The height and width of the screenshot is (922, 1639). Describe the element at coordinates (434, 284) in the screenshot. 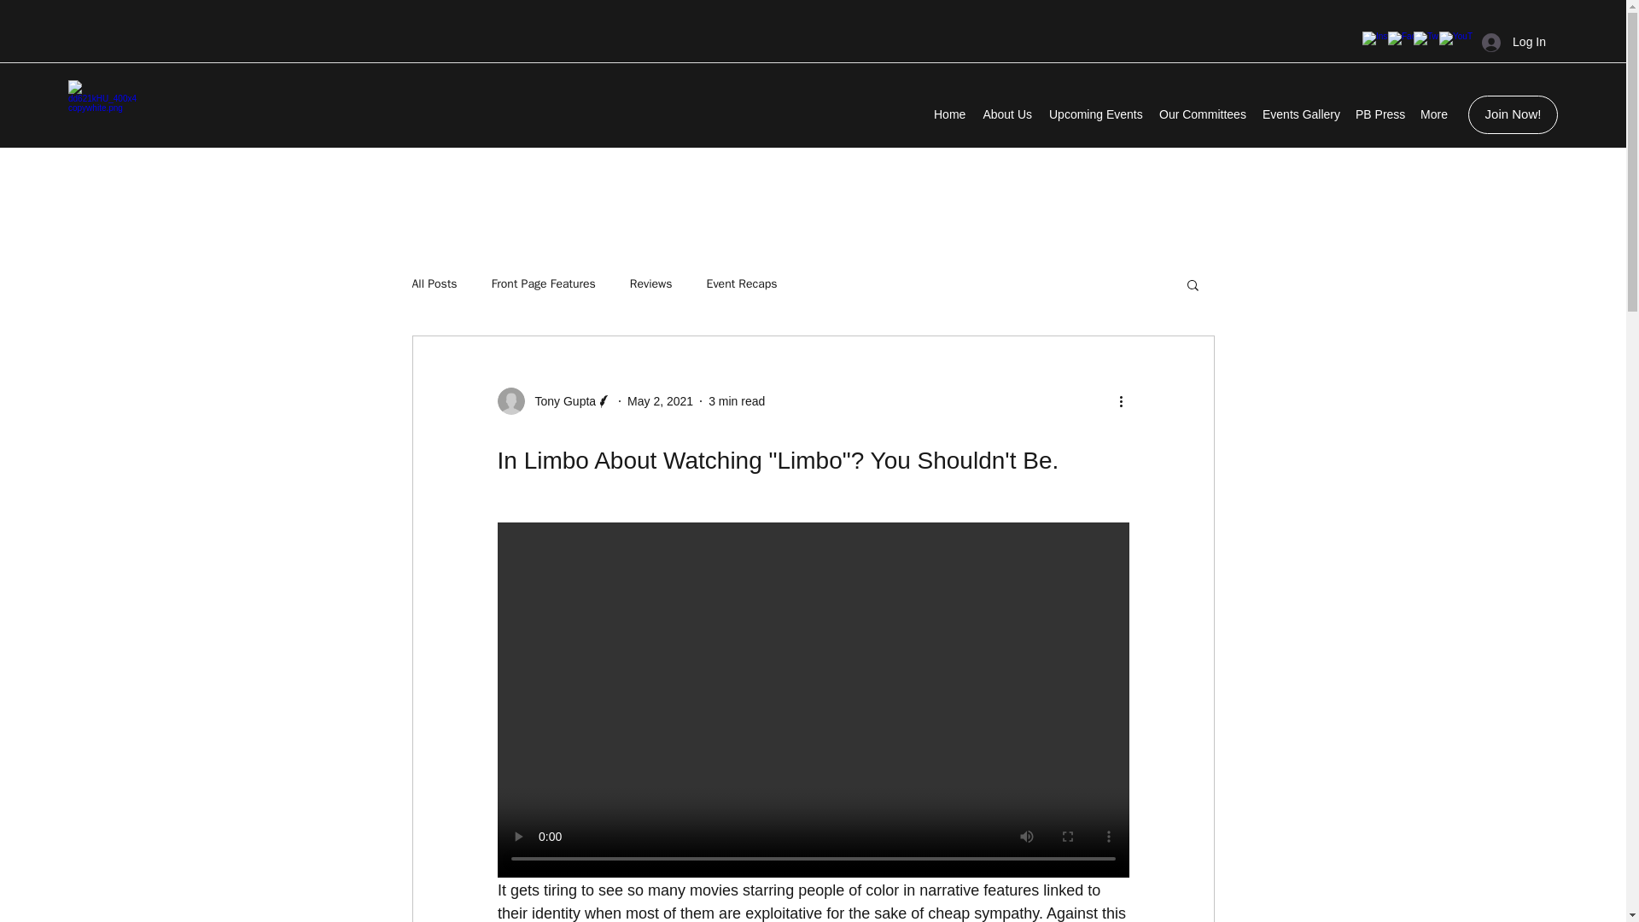

I see `All Posts` at that location.